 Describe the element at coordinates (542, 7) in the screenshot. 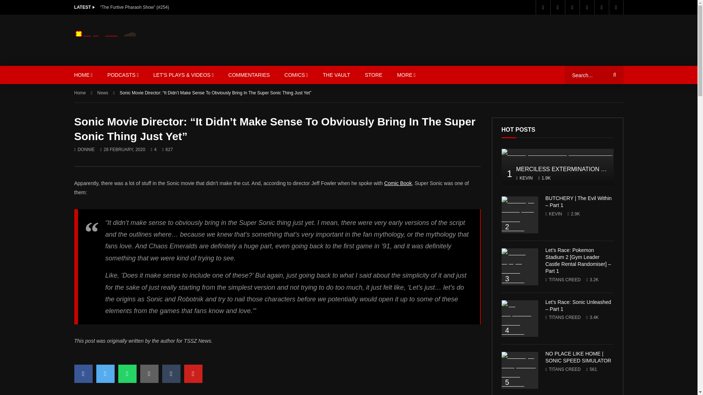

I see `Facebook` at that location.